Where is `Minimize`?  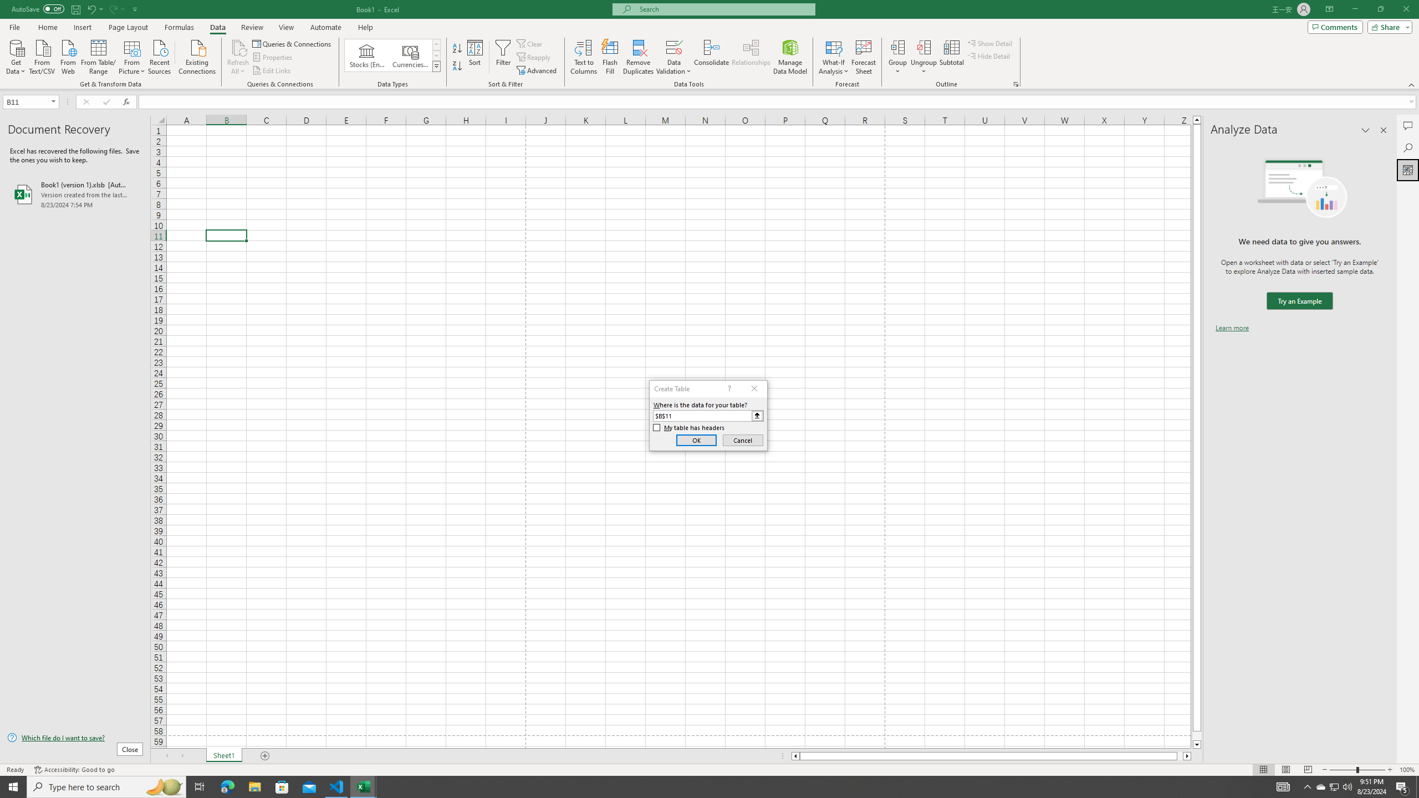
Minimize is located at coordinates (1355, 9).